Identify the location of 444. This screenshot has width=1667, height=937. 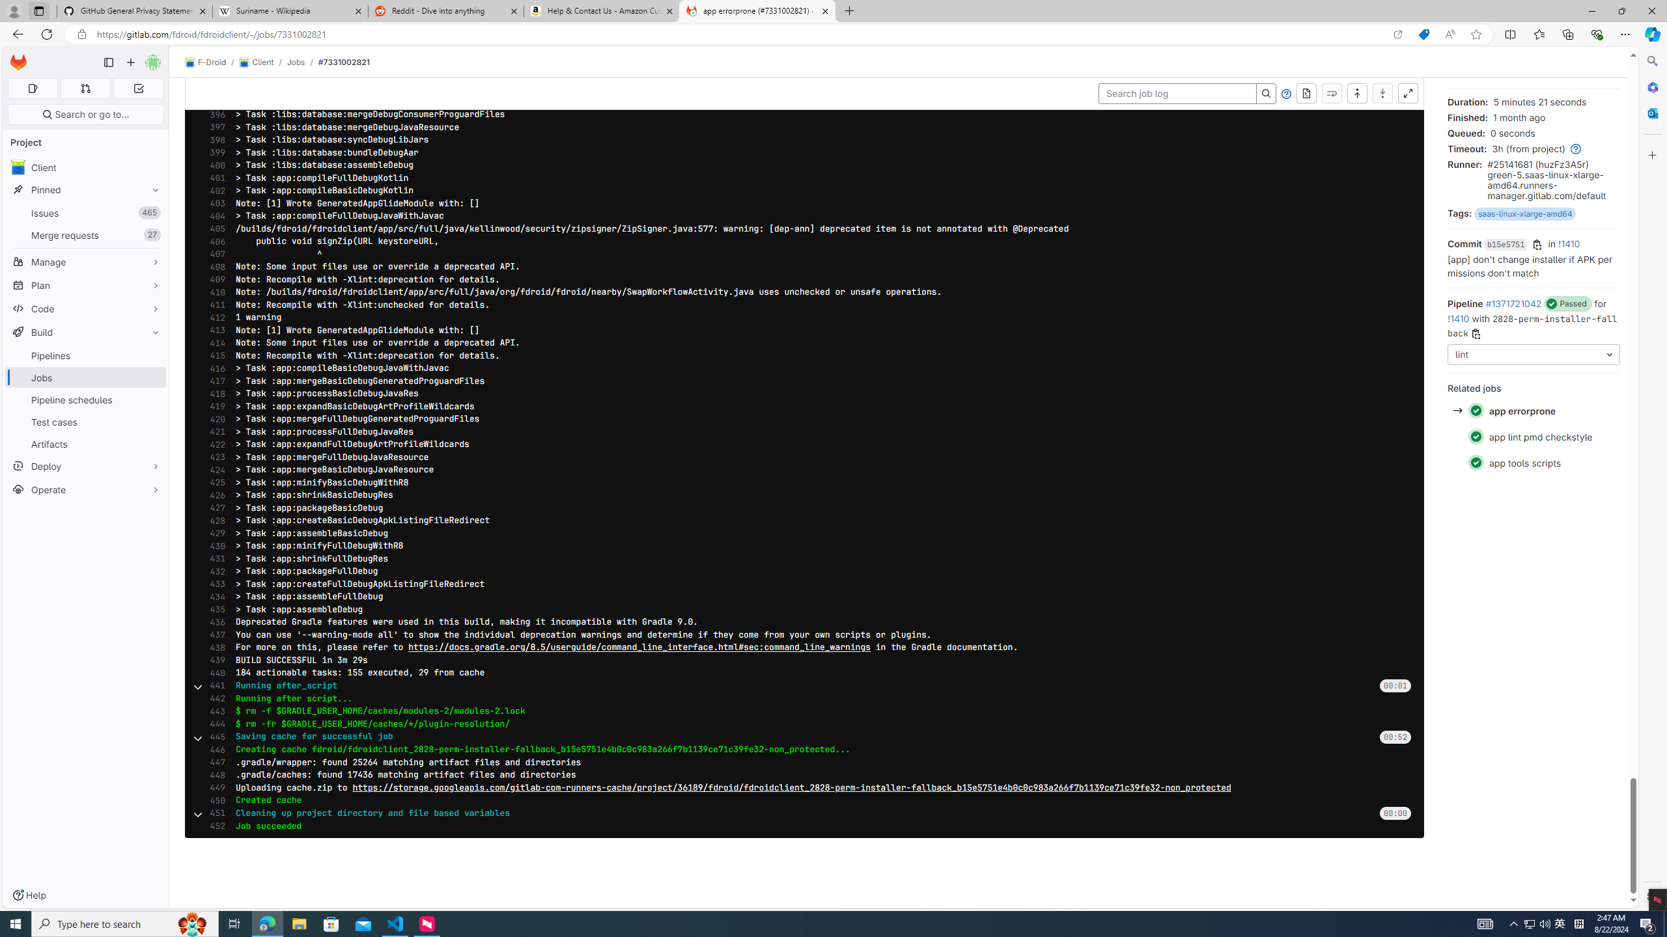
(214, 724).